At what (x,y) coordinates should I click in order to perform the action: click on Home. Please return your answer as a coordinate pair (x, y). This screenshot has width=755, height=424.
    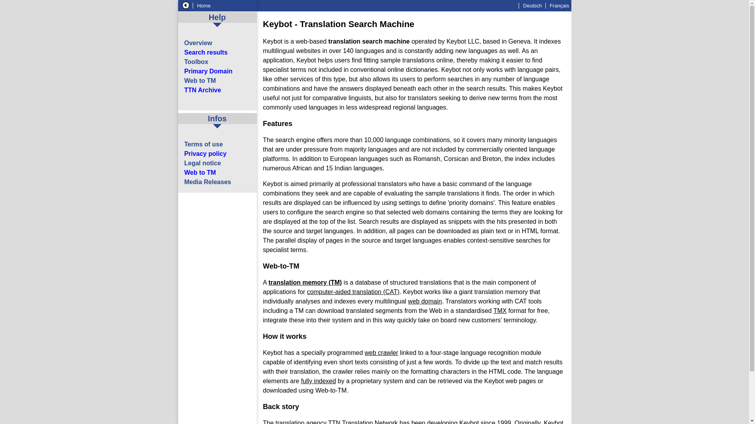
    Looking at the image, I should click on (203, 5).